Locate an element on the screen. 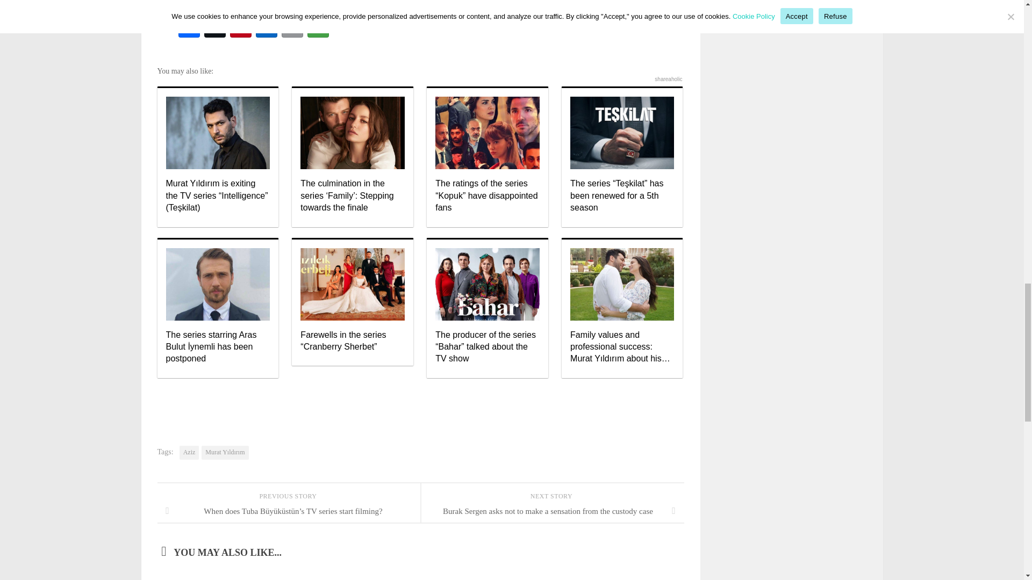 The height and width of the screenshot is (580, 1032). More Options is located at coordinates (318, 27).